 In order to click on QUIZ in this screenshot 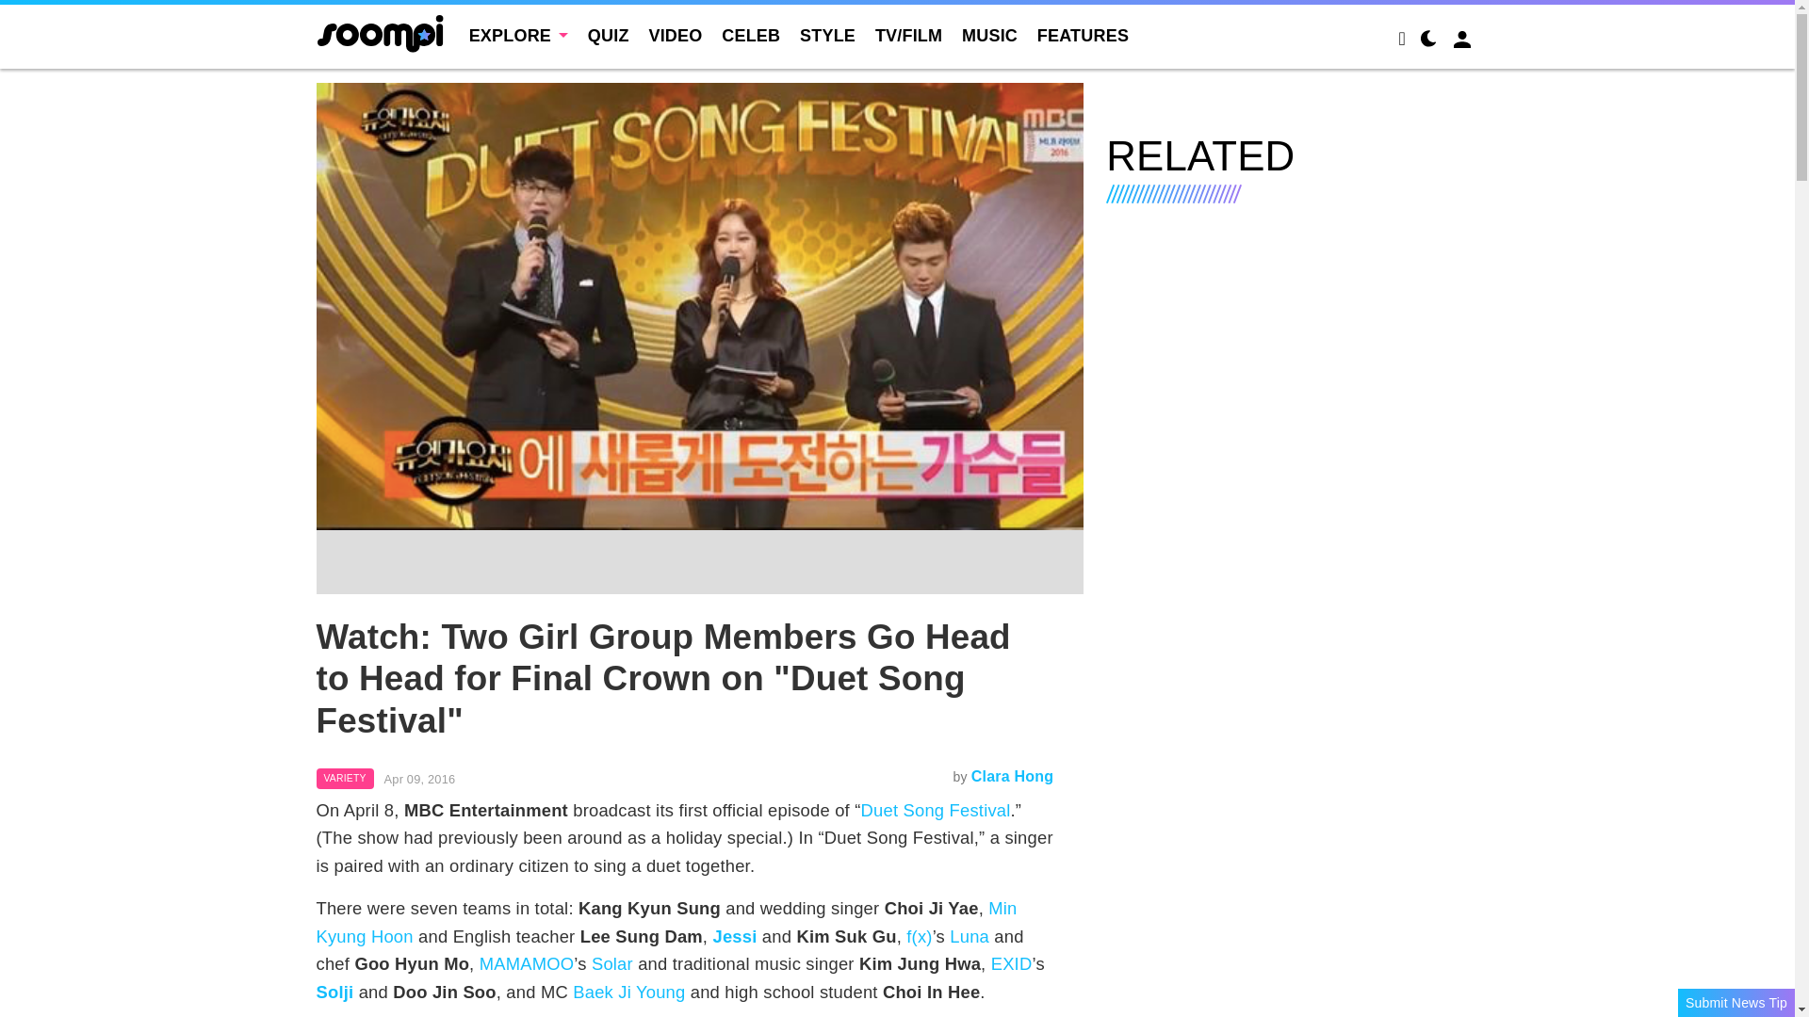, I will do `click(609, 36)`.